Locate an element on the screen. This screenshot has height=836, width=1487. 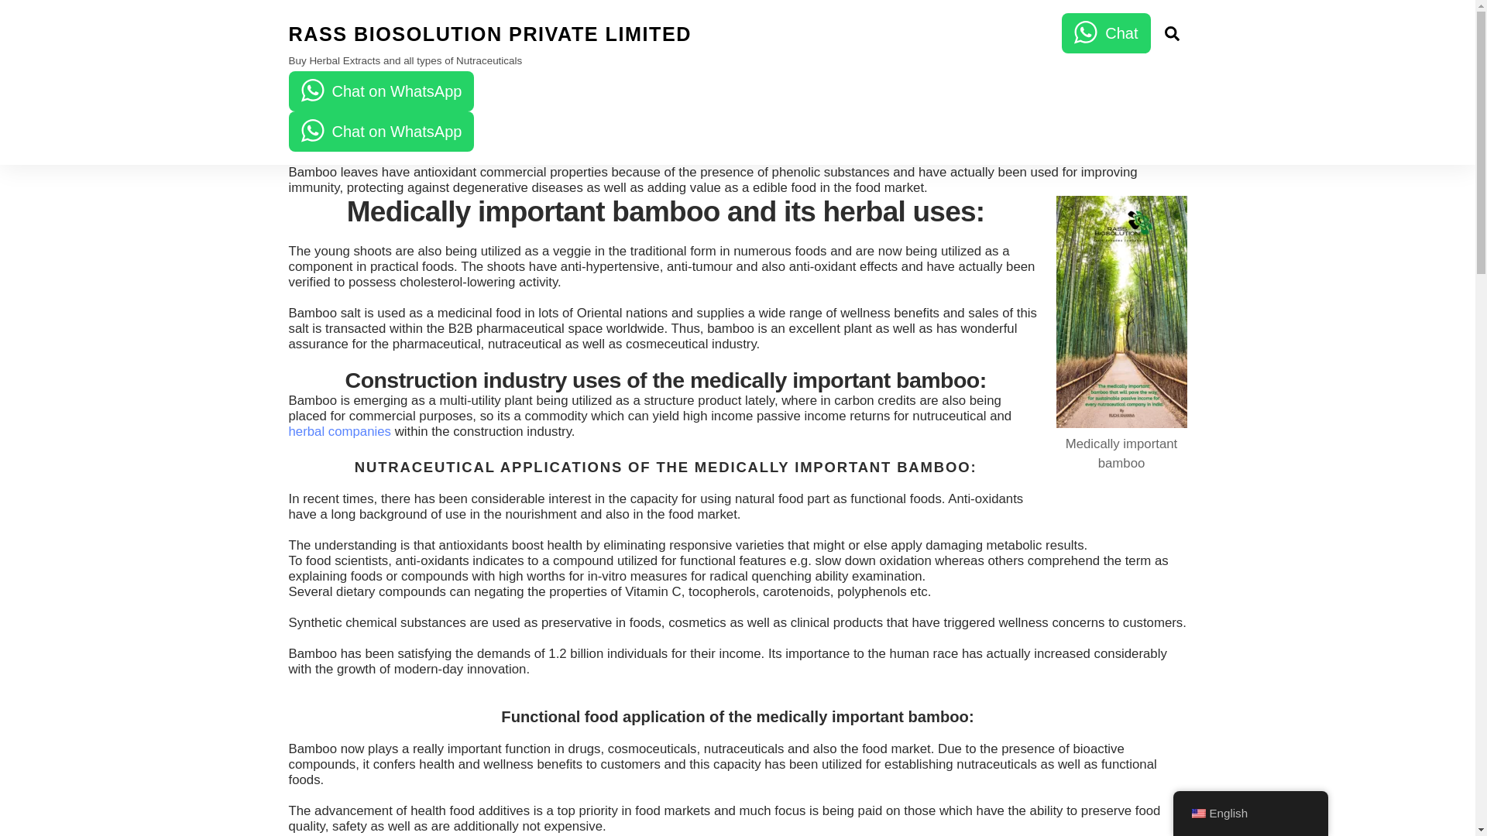
English is located at coordinates (1250, 813).